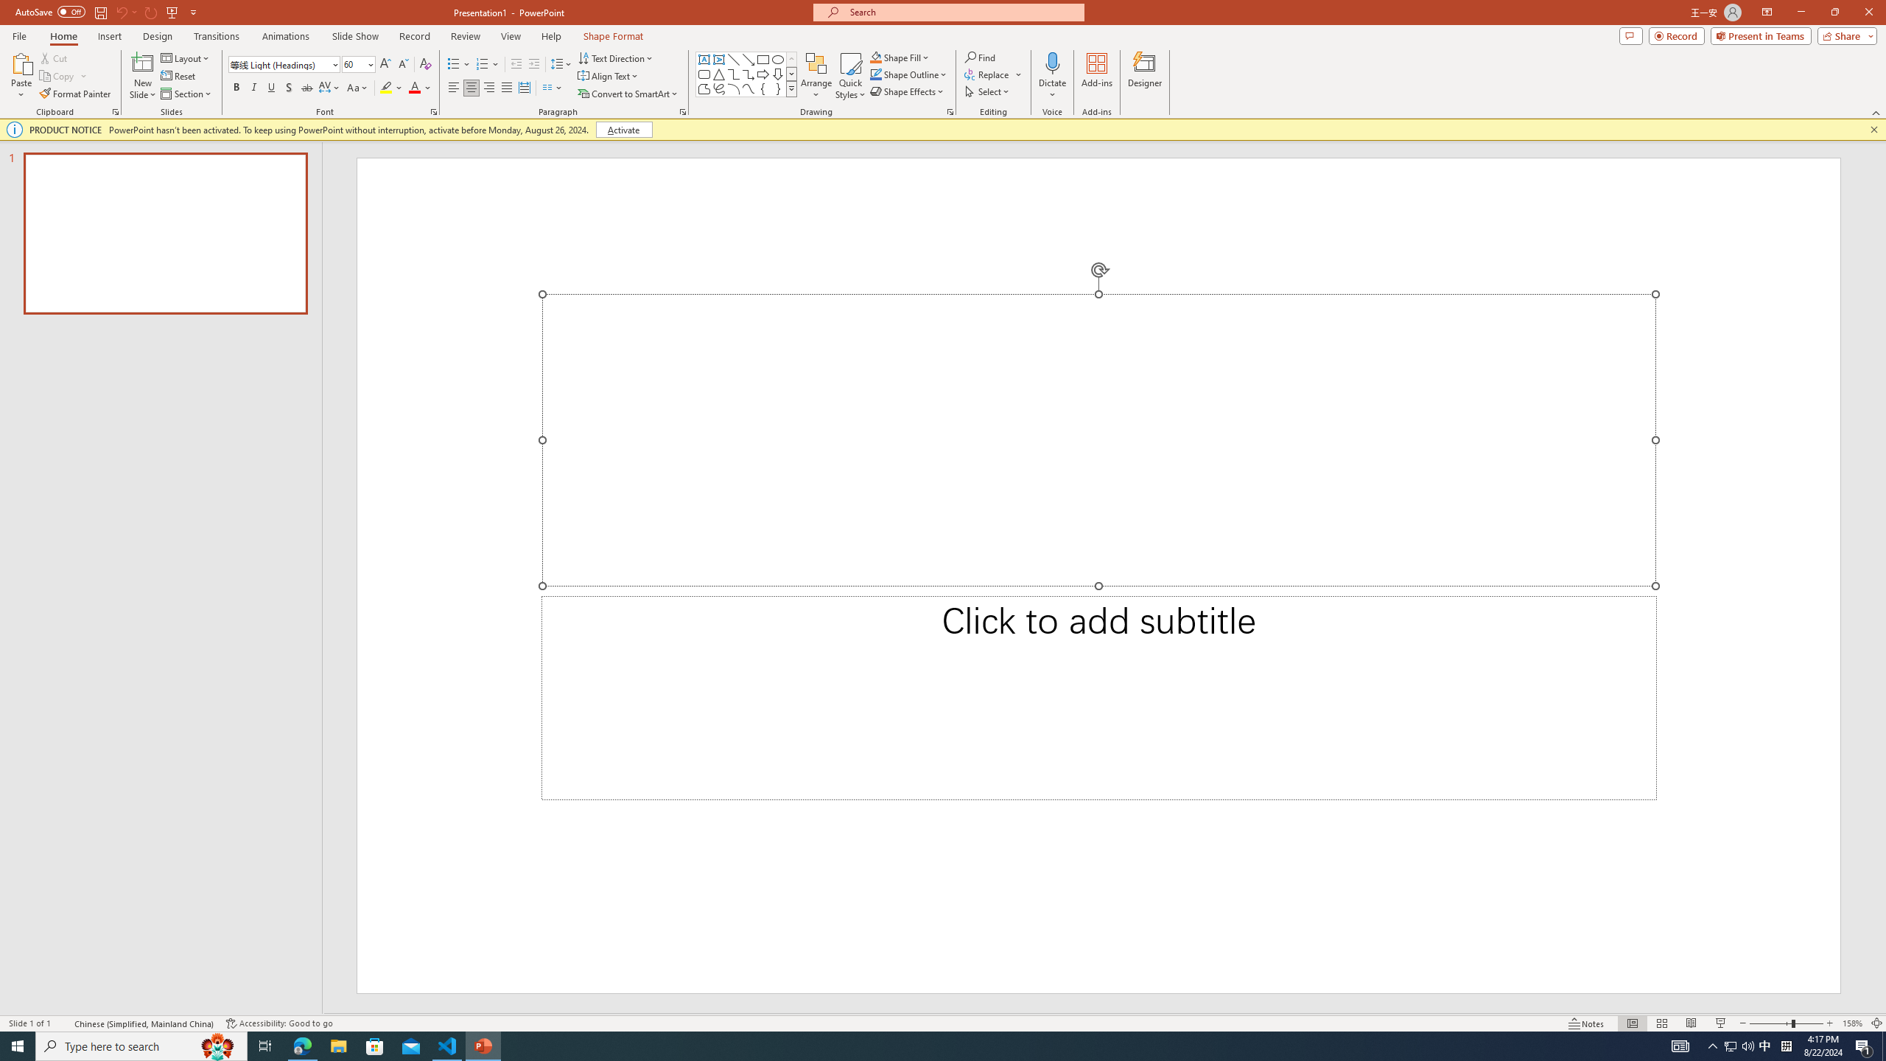  What do you see at coordinates (152, 12) in the screenshot?
I see `Redo` at bounding box center [152, 12].